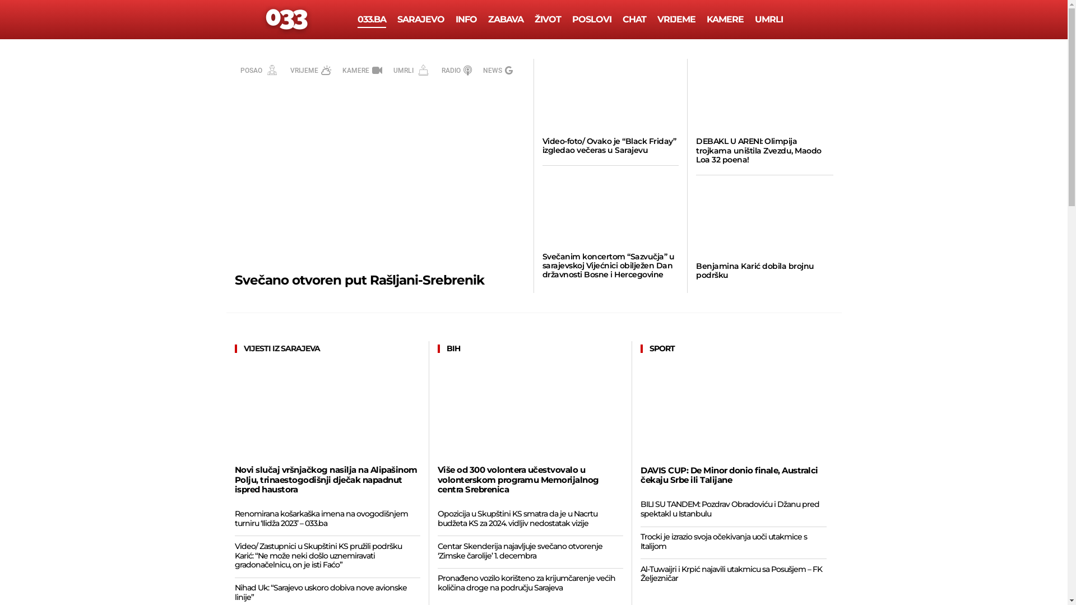 The width and height of the screenshot is (1076, 605). Describe the element at coordinates (498, 71) in the screenshot. I see `NEWS` at that location.